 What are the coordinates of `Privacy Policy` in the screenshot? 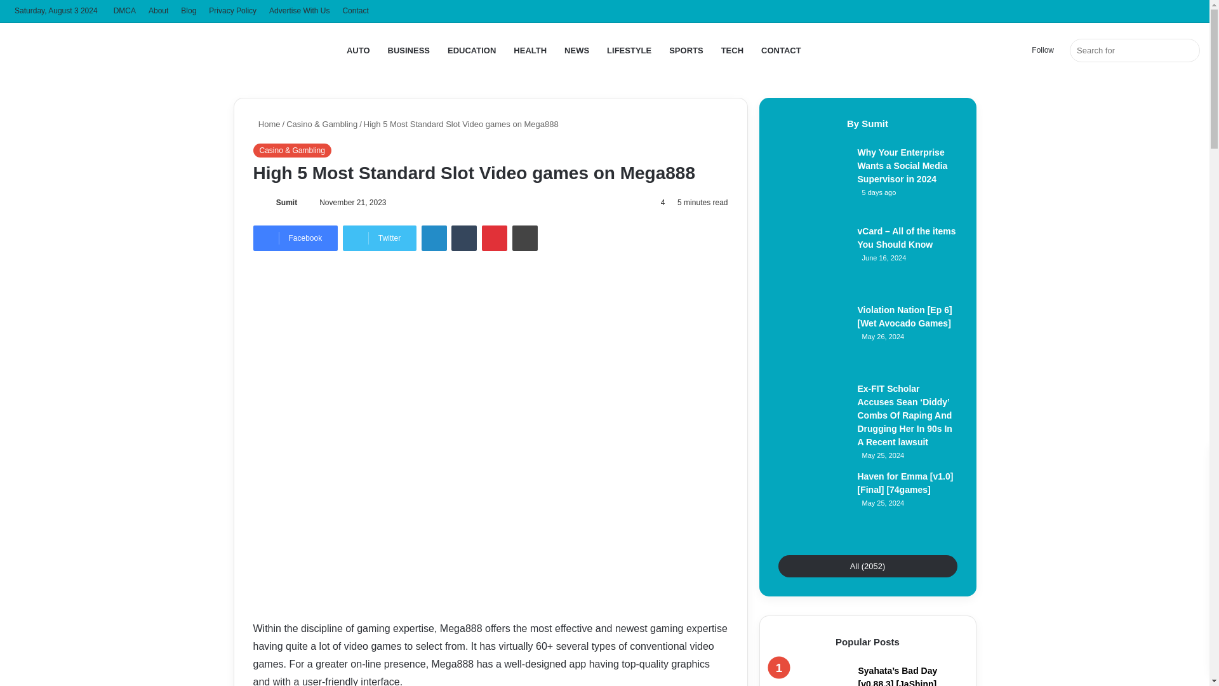 It's located at (232, 11).